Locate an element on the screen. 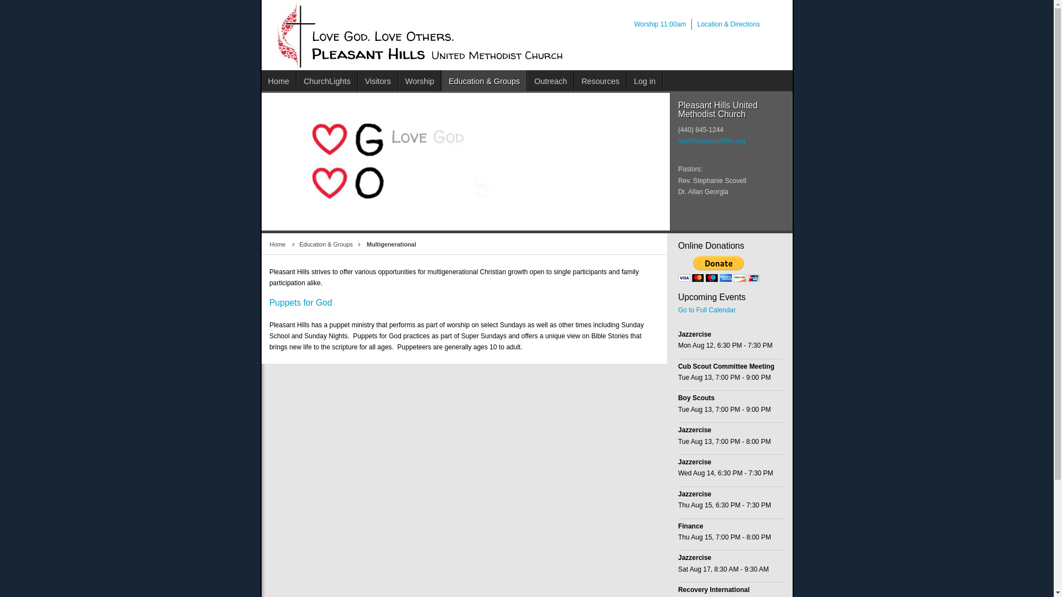  Log in is located at coordinates (645, 81).